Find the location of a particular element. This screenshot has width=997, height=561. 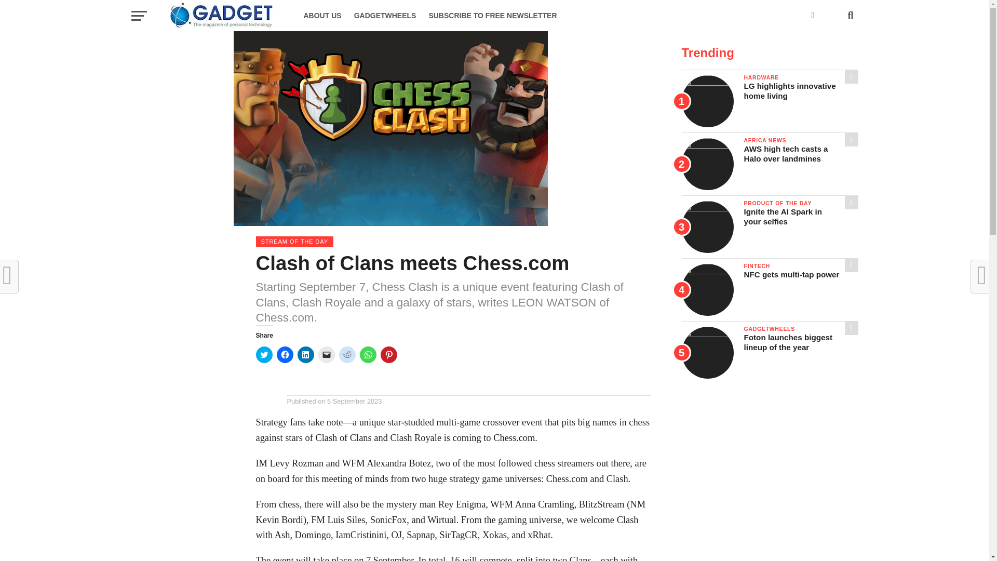

ABOUT US is located at coordinates (322, 16).